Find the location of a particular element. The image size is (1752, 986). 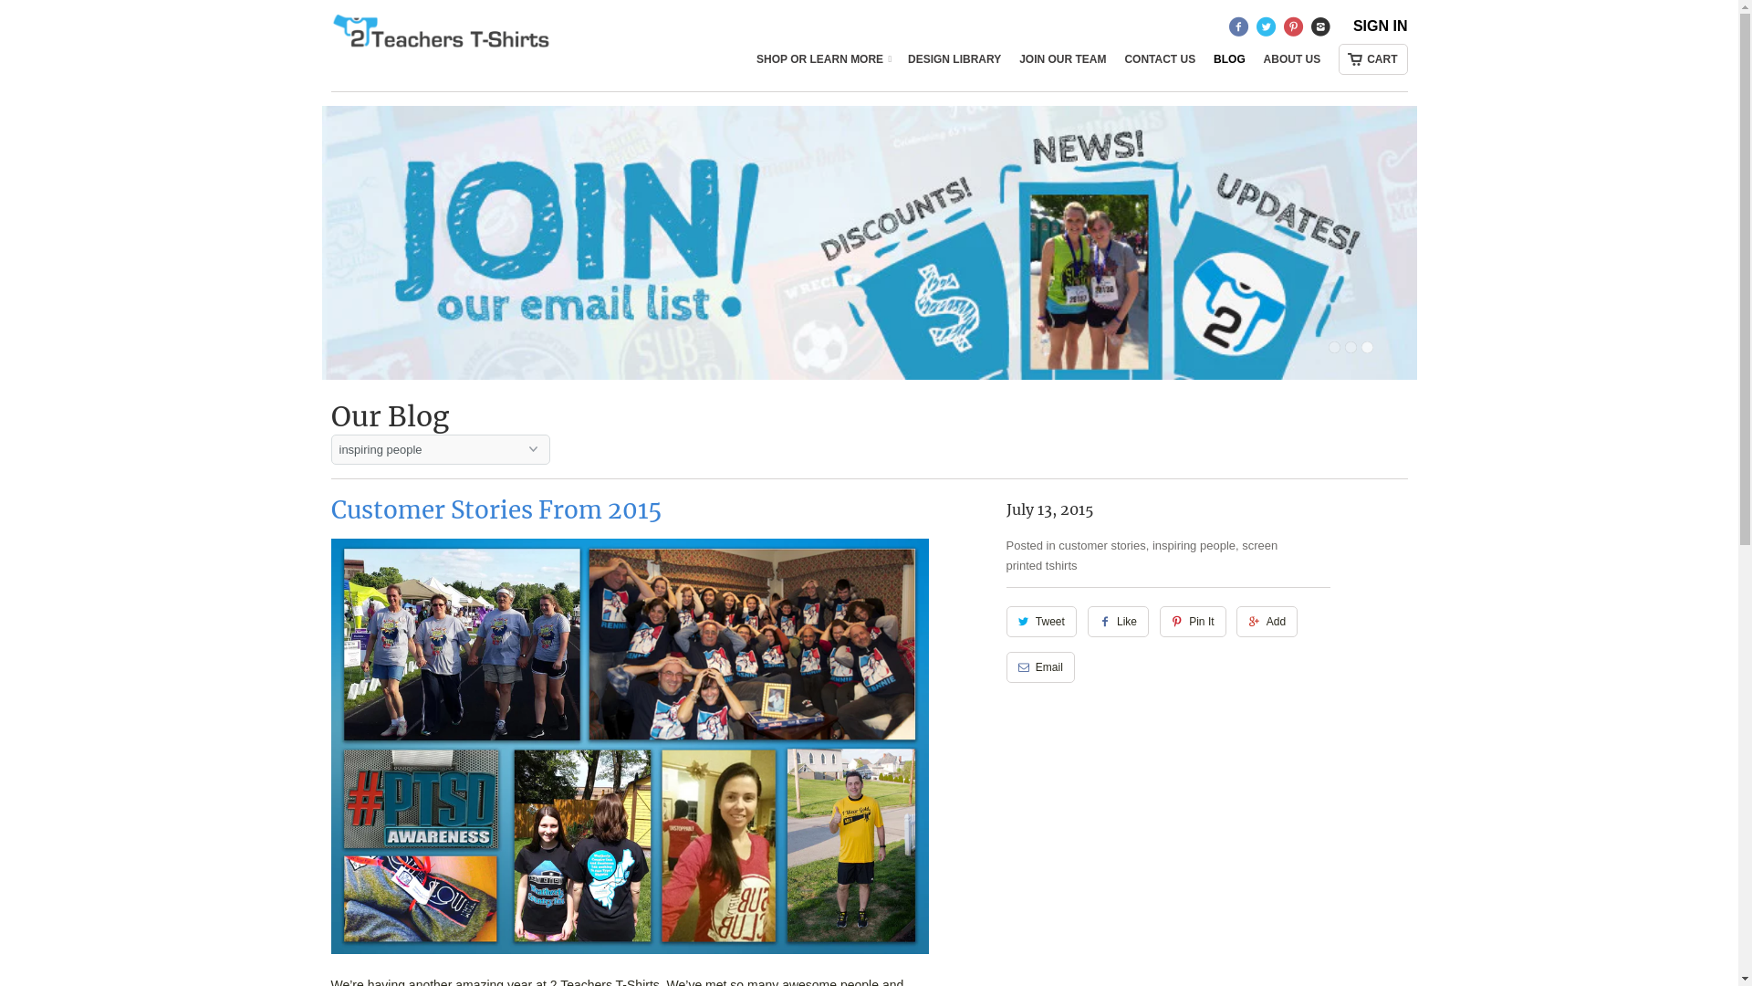

screen printed tshirts is located at coordinates (1142, 555).